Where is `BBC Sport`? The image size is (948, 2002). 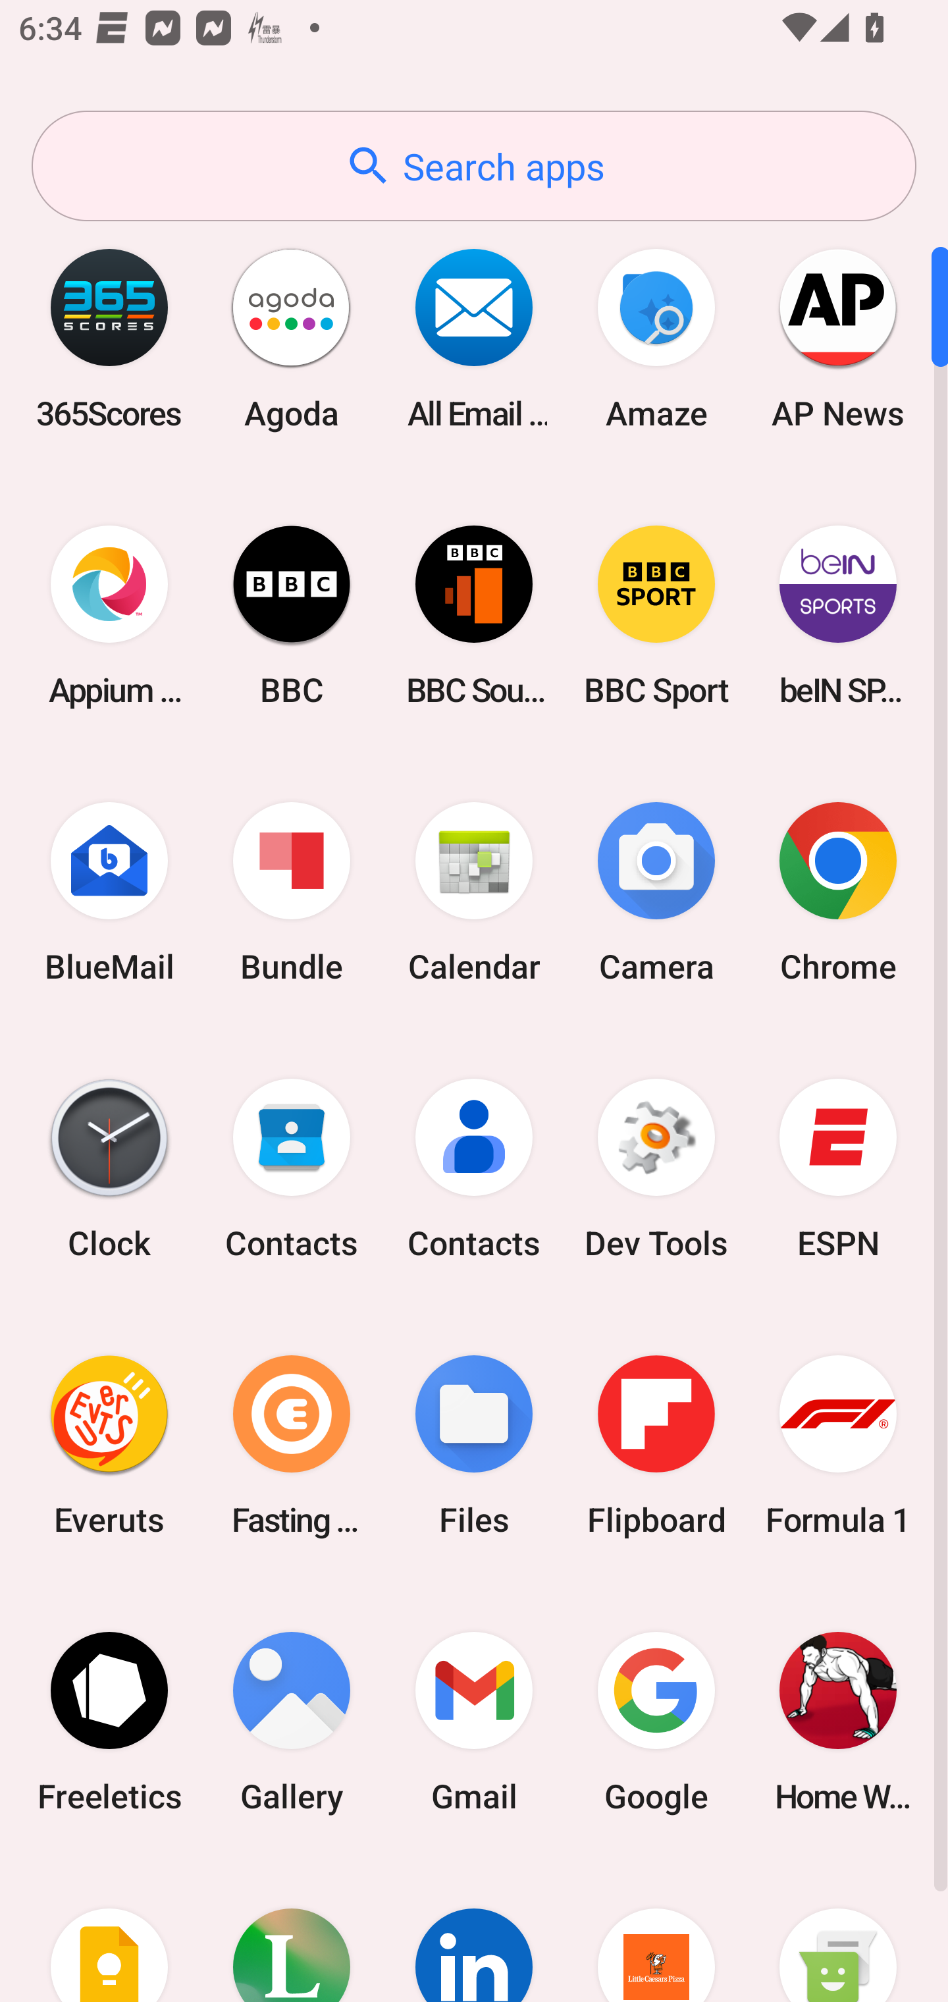
BBC Sport is located at coordinates (656, 615).